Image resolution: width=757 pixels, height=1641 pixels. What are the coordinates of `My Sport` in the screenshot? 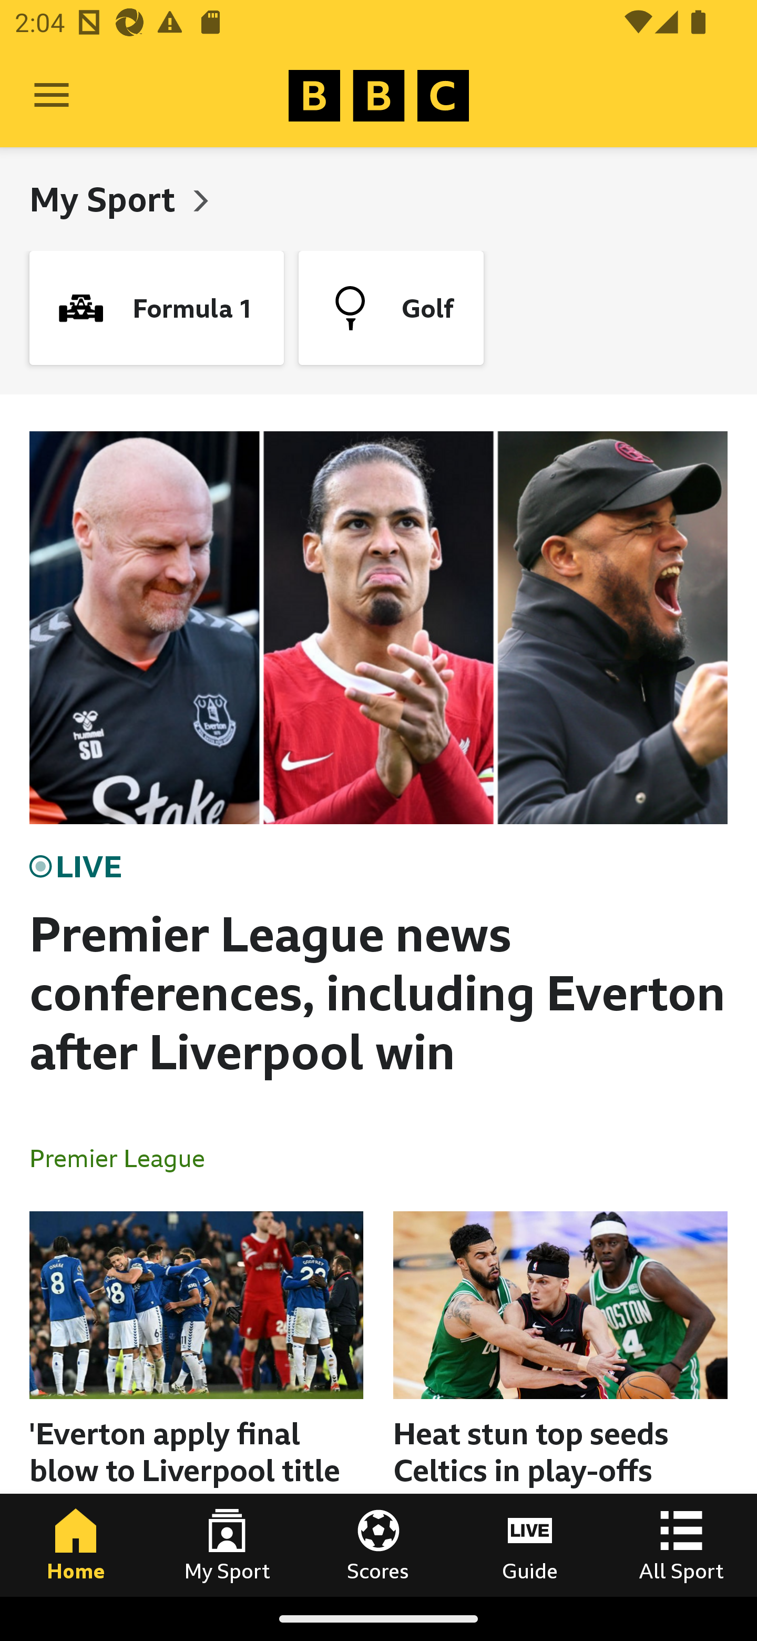 It's located at (227, 1545).